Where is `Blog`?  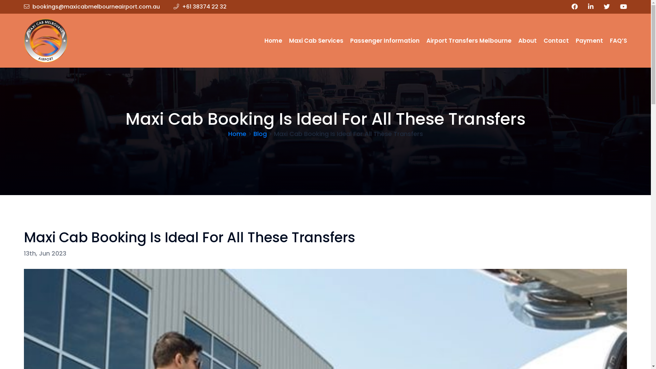 Blog is located at coordinates (260, 134).